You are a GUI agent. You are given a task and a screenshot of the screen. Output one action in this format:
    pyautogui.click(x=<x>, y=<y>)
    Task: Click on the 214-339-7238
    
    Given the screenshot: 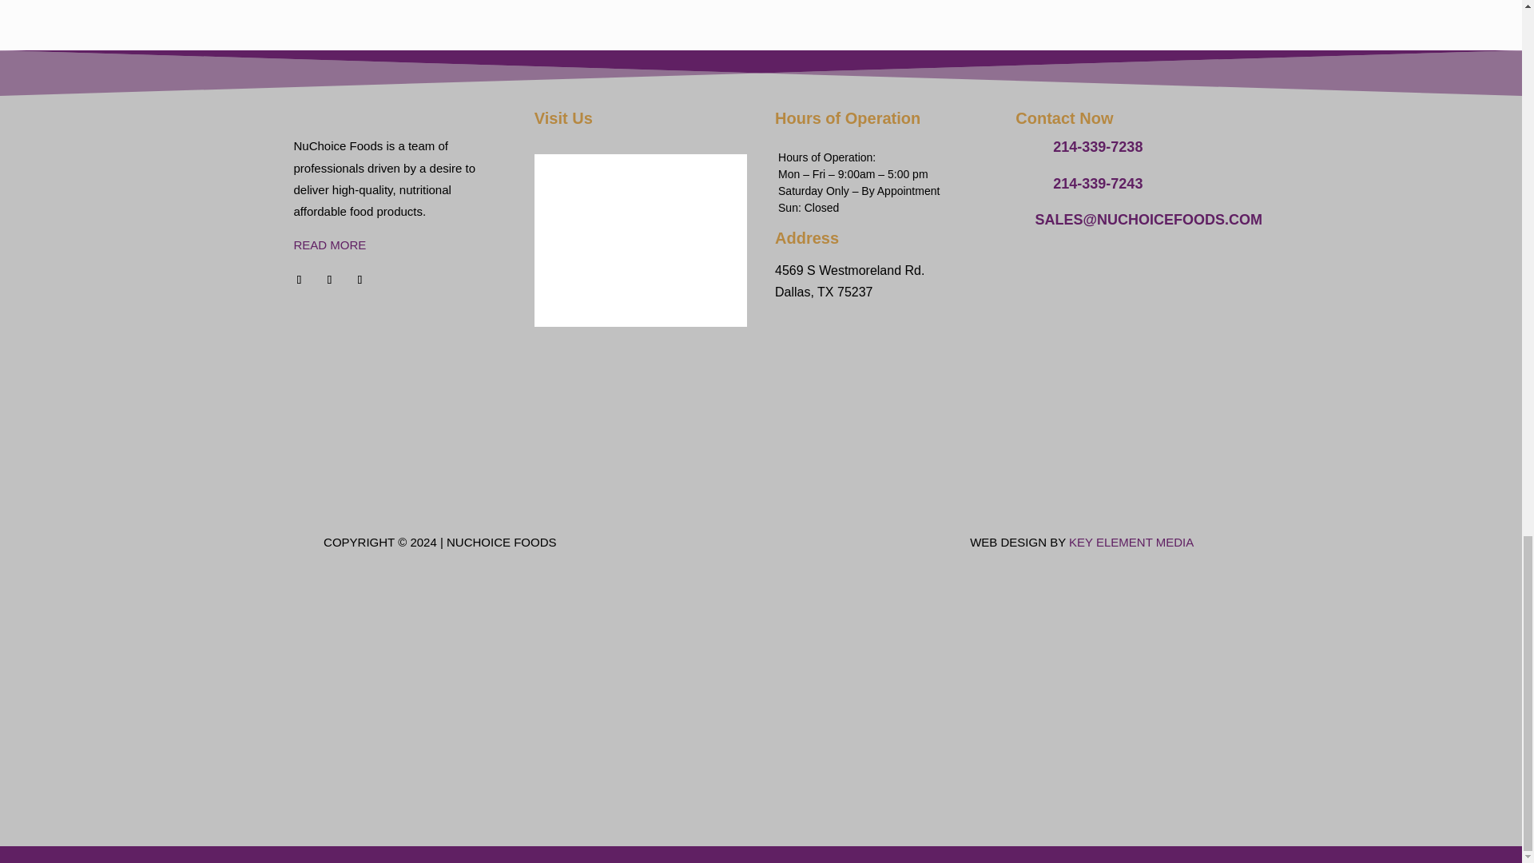 What is the action you would take?
    pyautogui.click(x=1098, y=147)
    